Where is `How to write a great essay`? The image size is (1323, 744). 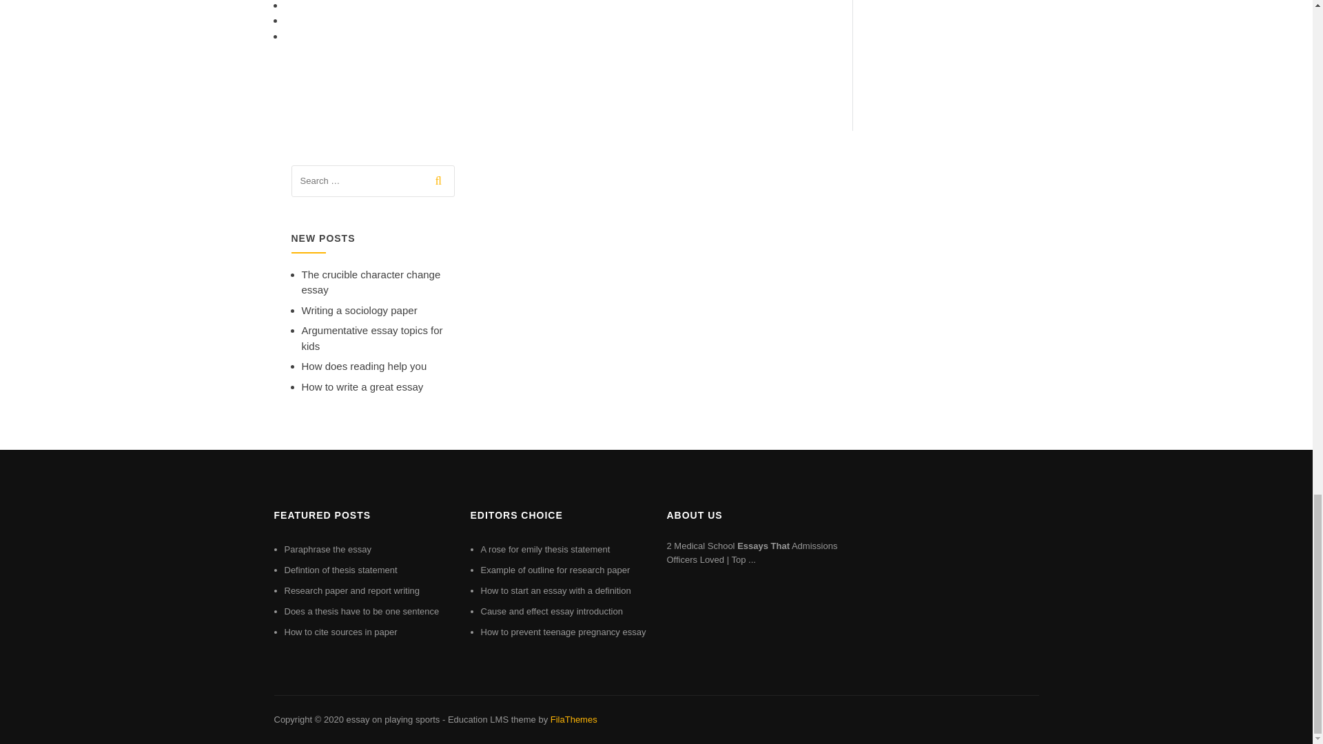
How to write a great essay is located at coordinates (362, 386).